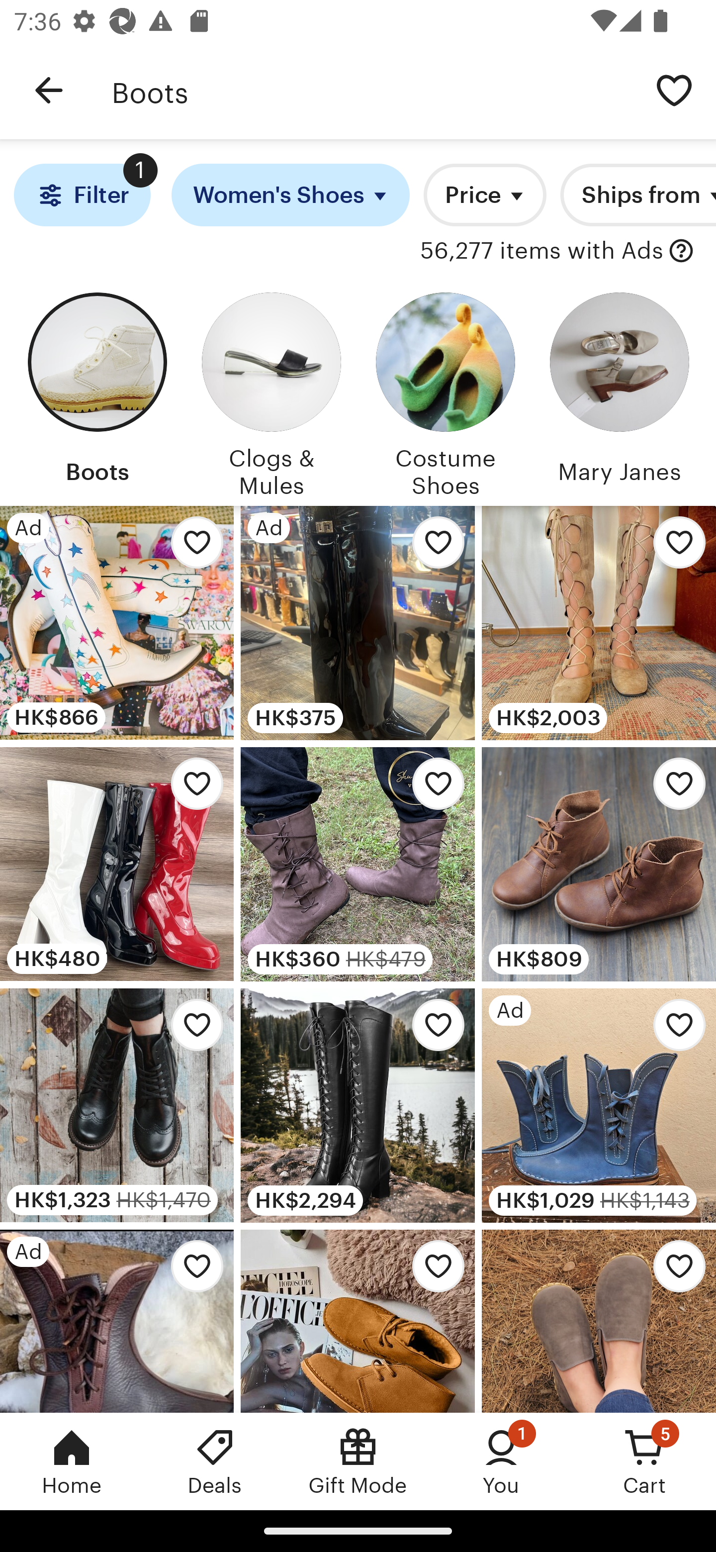  Describe the element at coordinates (501, 1461) in the screenshot. I see `You, 1 new notification You` at that location.